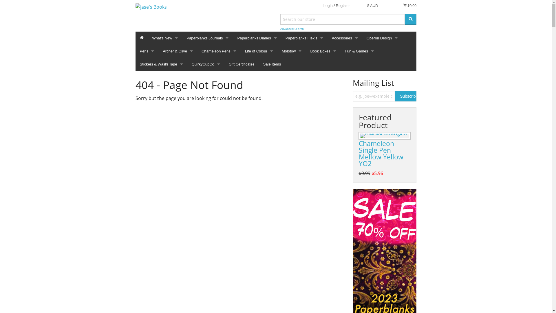 The width and height of the screenshot is (556, 313). I want to click on Astronomica, so click(304, 97).